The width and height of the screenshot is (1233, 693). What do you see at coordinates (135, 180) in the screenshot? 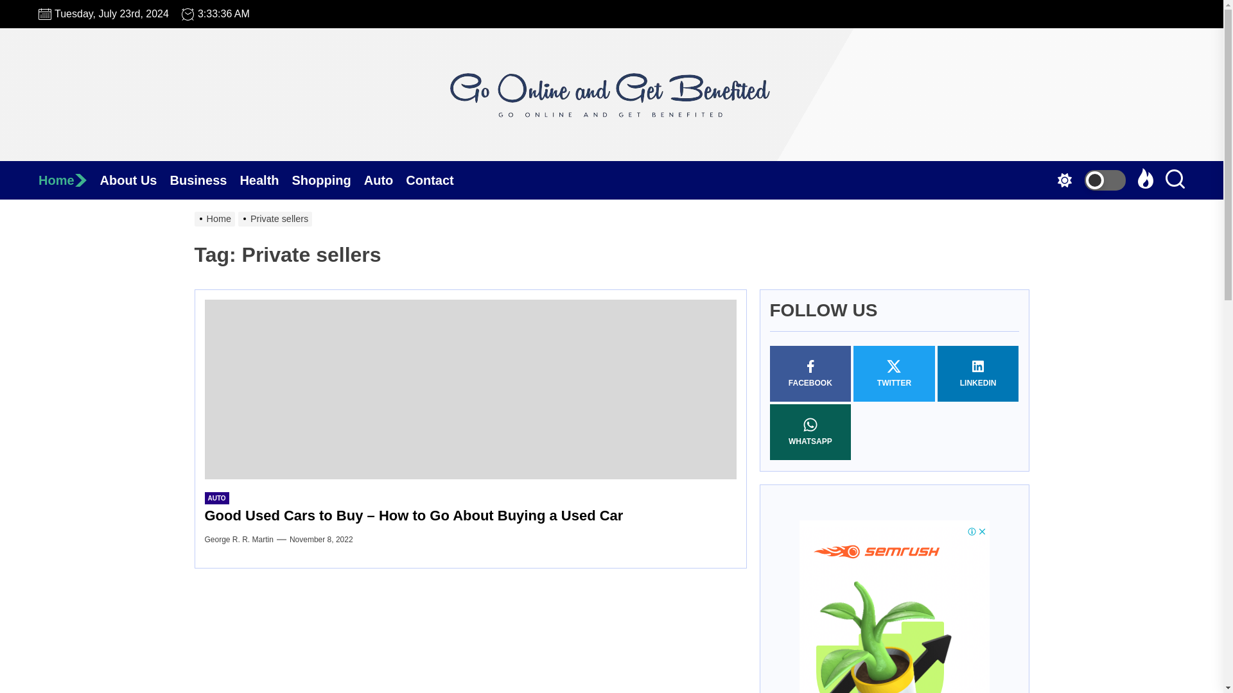
I see `About Us` at bounding box center [135, 180].